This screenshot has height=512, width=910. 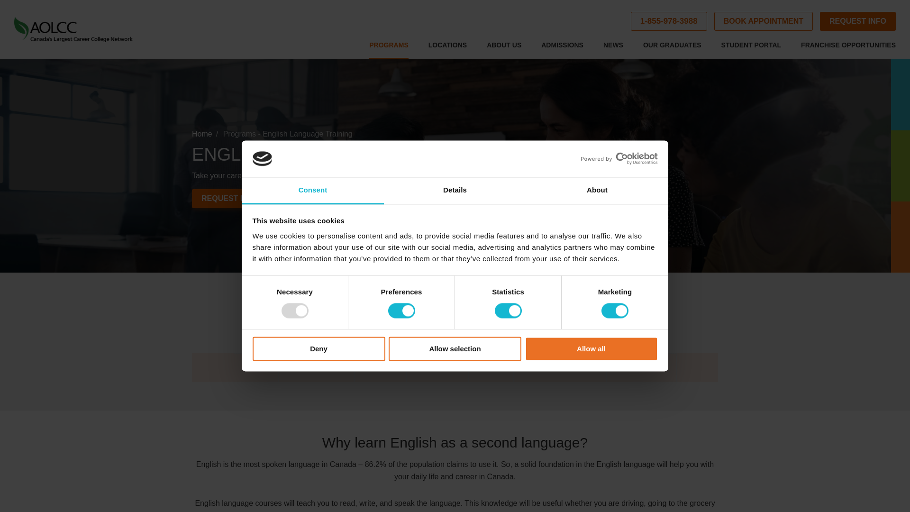 I want to click on About, so click(x=597, y=191).